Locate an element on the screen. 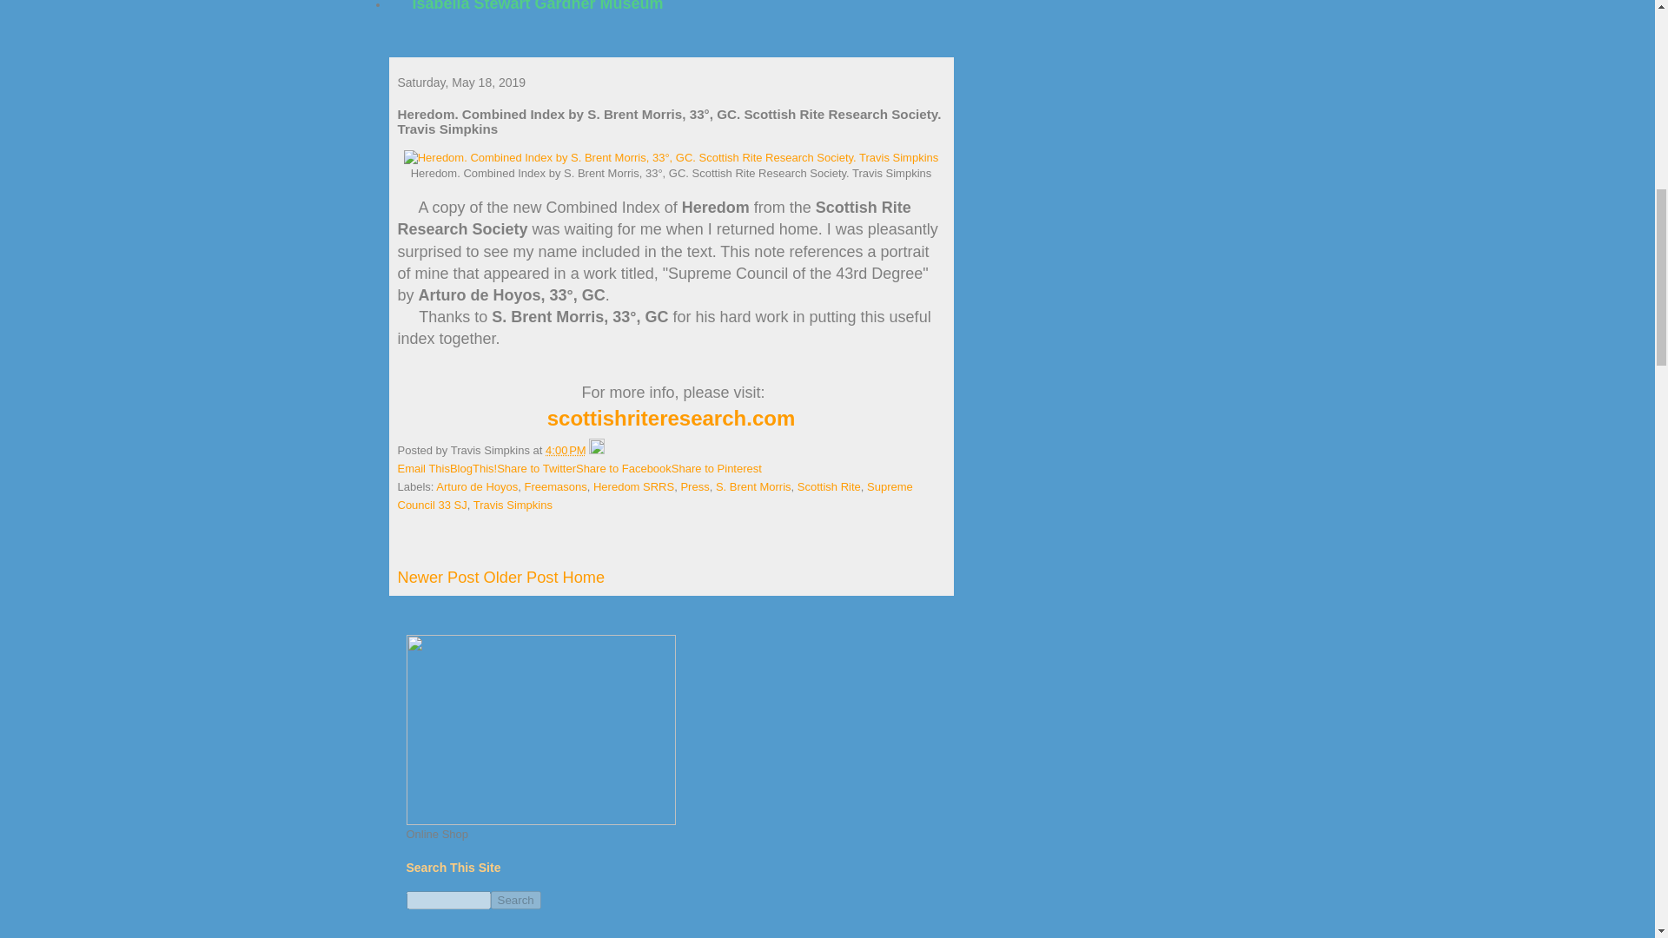  Older Post is located at coordinates (521, 577).